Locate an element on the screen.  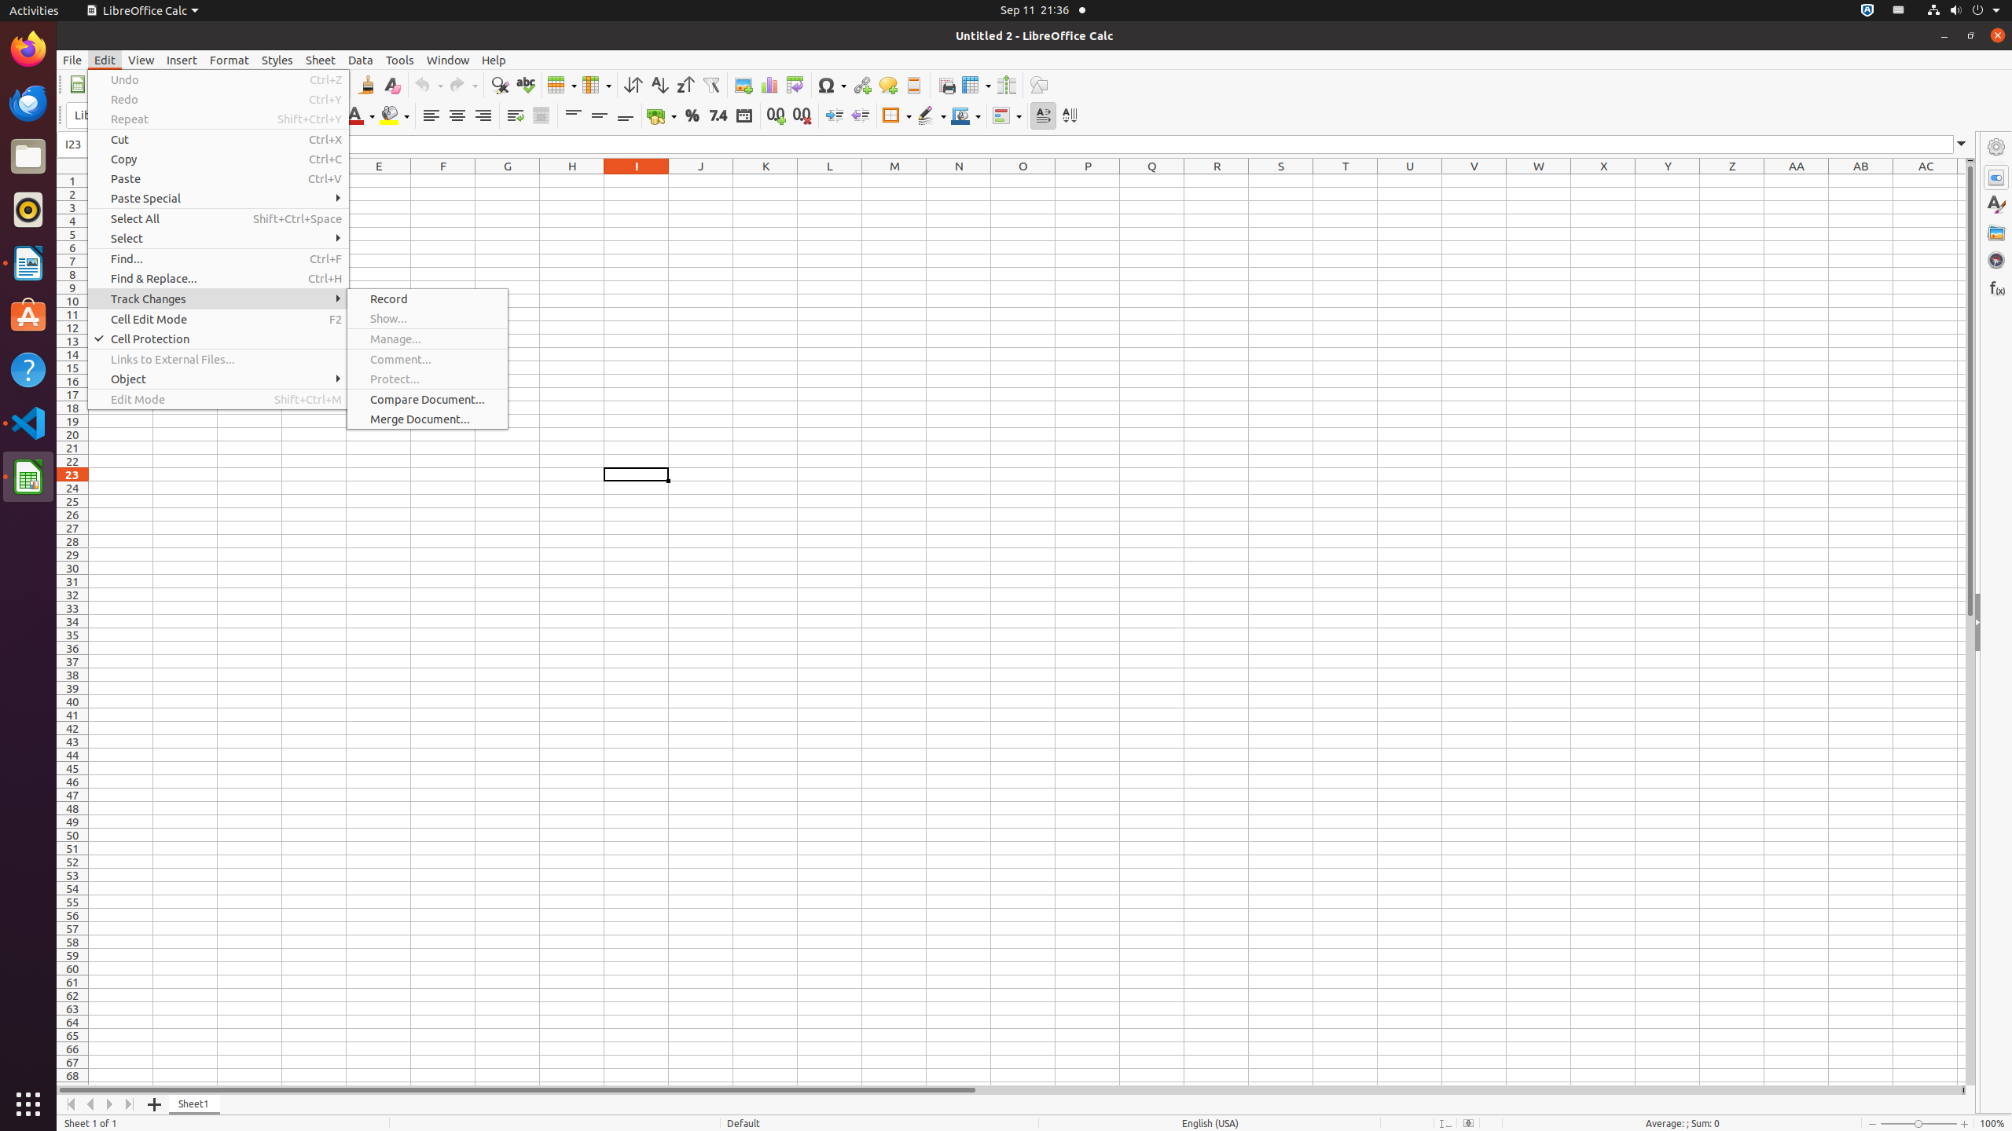
Expand Formula Bar is located at coordinates (1962, 145).